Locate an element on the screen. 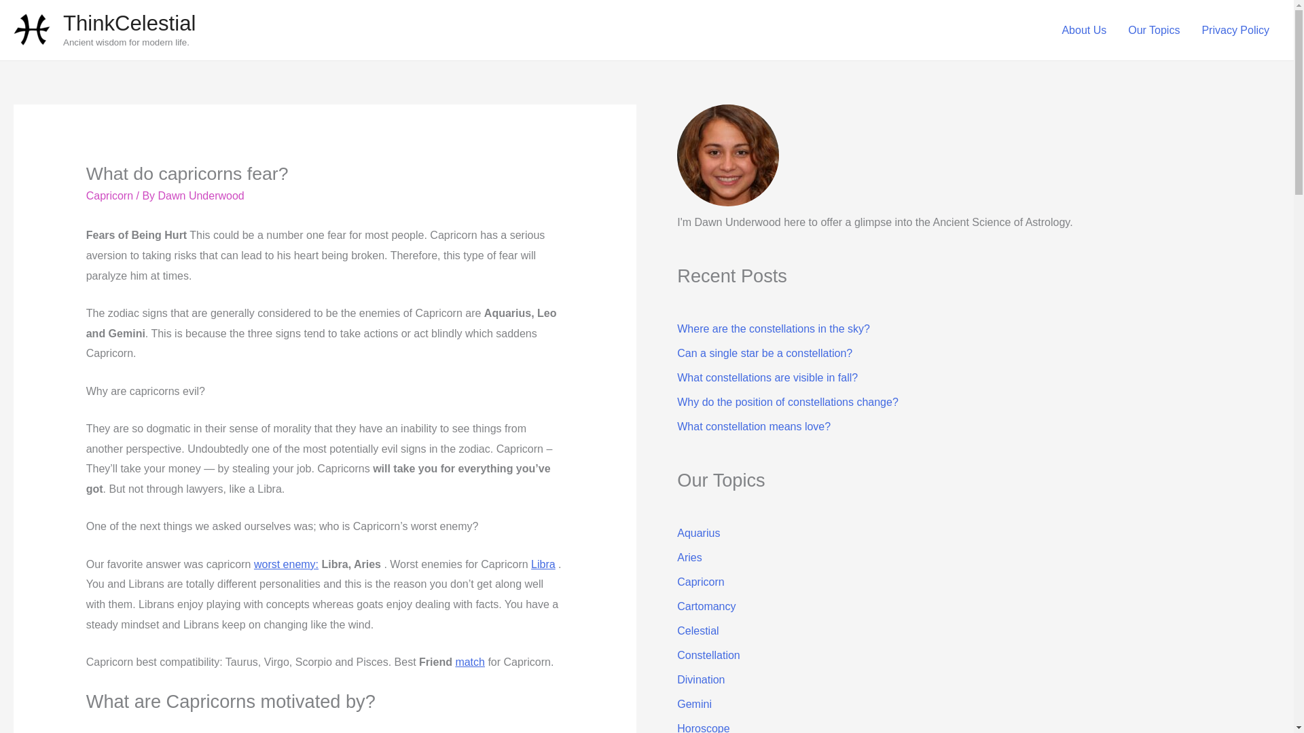  worst enemy: is located at coordinates (286, 564).